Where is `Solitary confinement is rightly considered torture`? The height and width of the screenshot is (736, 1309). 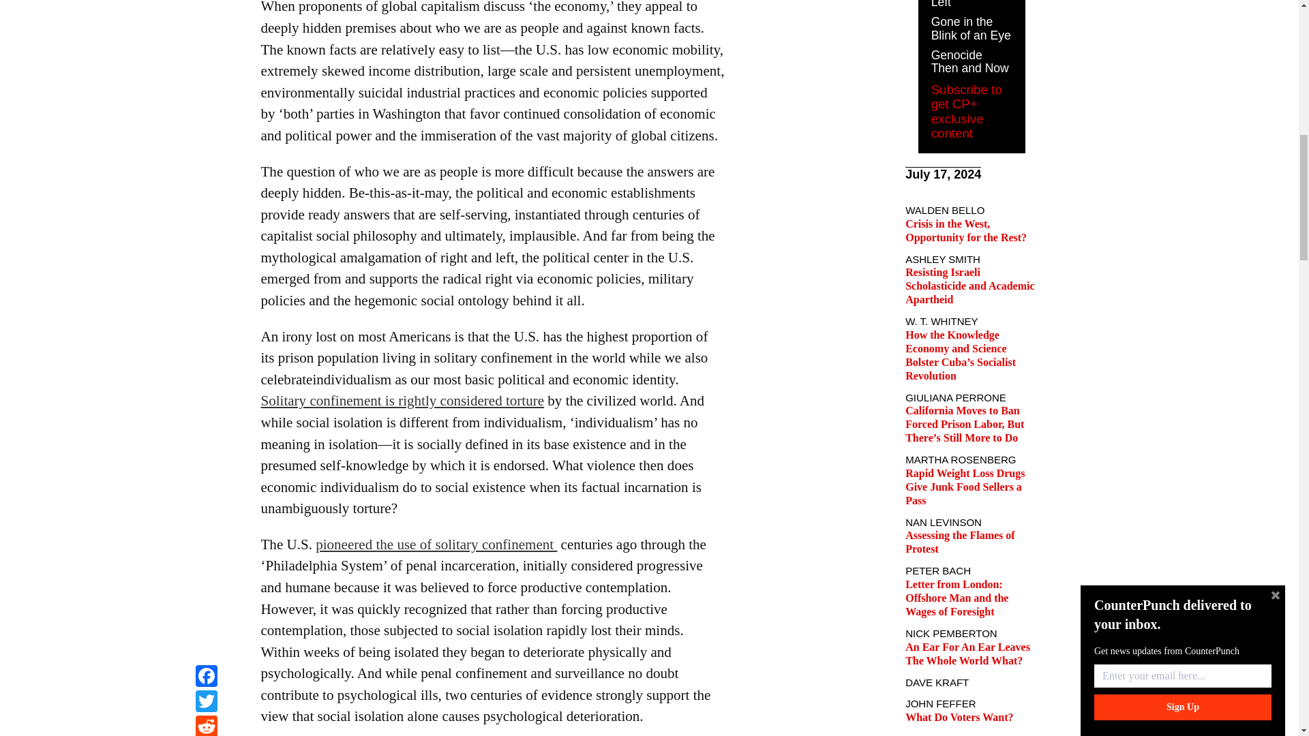
Solitary confinement is rightly considered torture is located at coordinates (402, 401).